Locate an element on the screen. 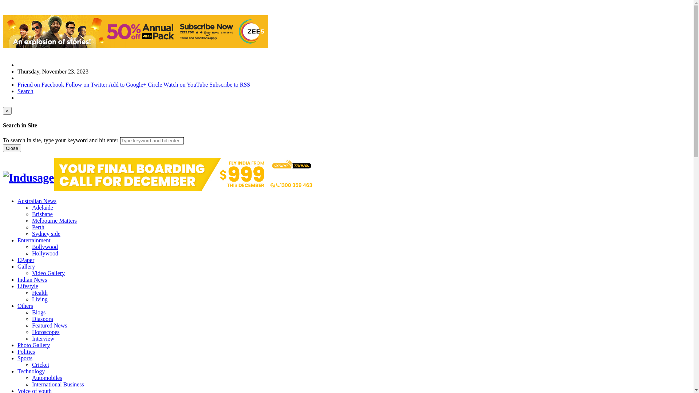 This screenshot has width=699, height=393. Diaspora is located at coordinates (43, 319).